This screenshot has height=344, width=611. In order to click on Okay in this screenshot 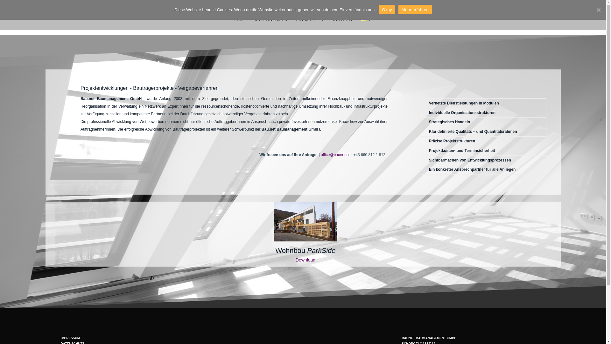, I will do `click(387, 10)`.